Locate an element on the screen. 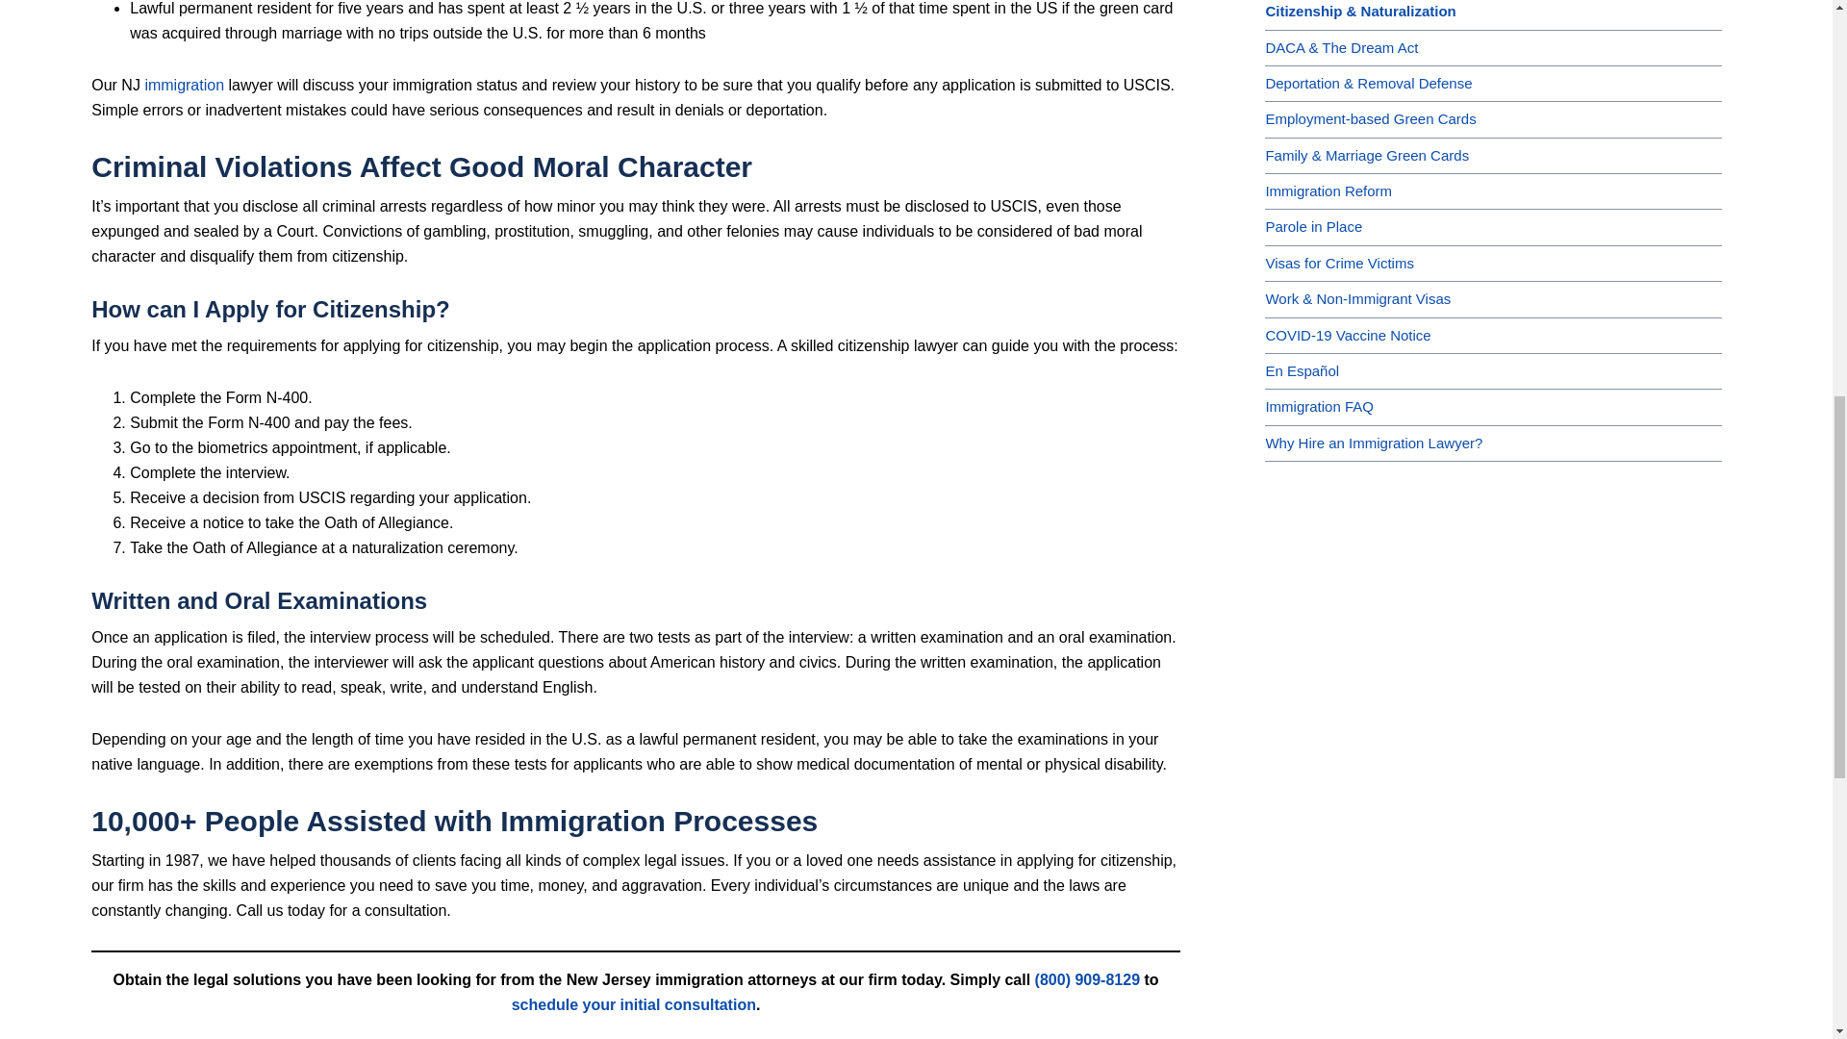 The width and height of the screenshot is (1847, 1039). Visas for Crime Victims is located at coordinates (1339, 262).